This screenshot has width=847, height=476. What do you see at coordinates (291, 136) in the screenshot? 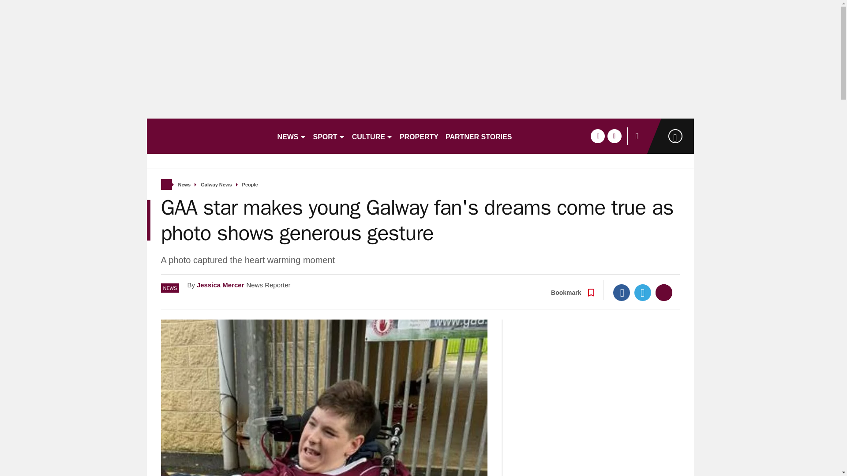
I see `NEWS` at bounding box center [291, 136].